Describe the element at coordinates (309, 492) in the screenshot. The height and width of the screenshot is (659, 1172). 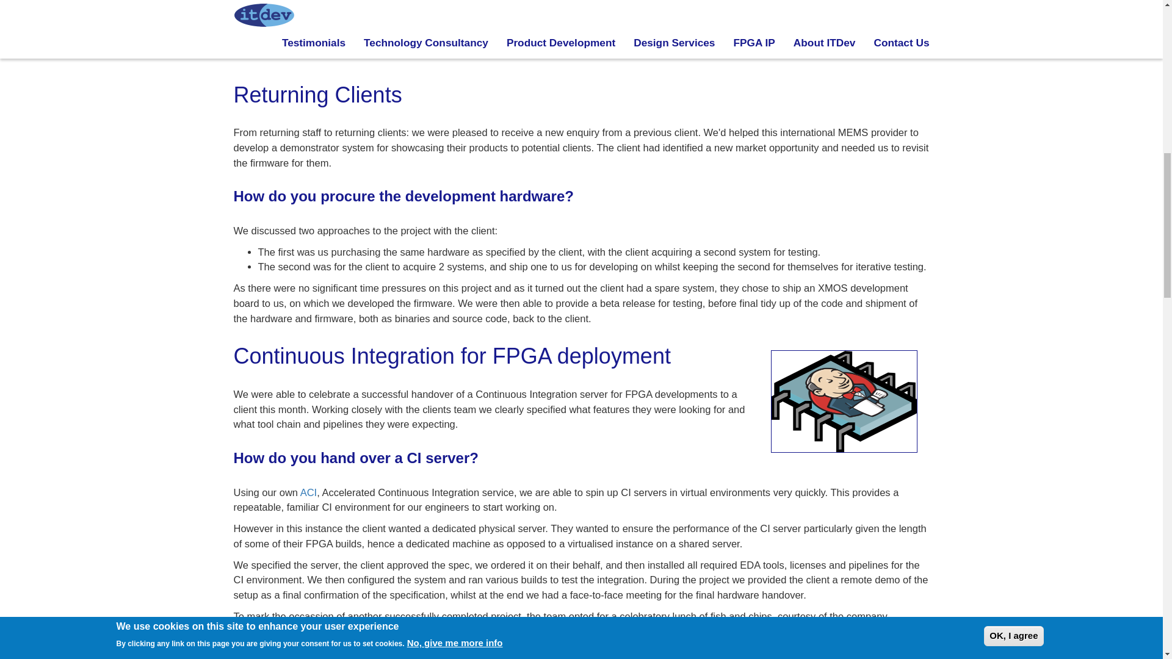
I see `ACI` at that location.